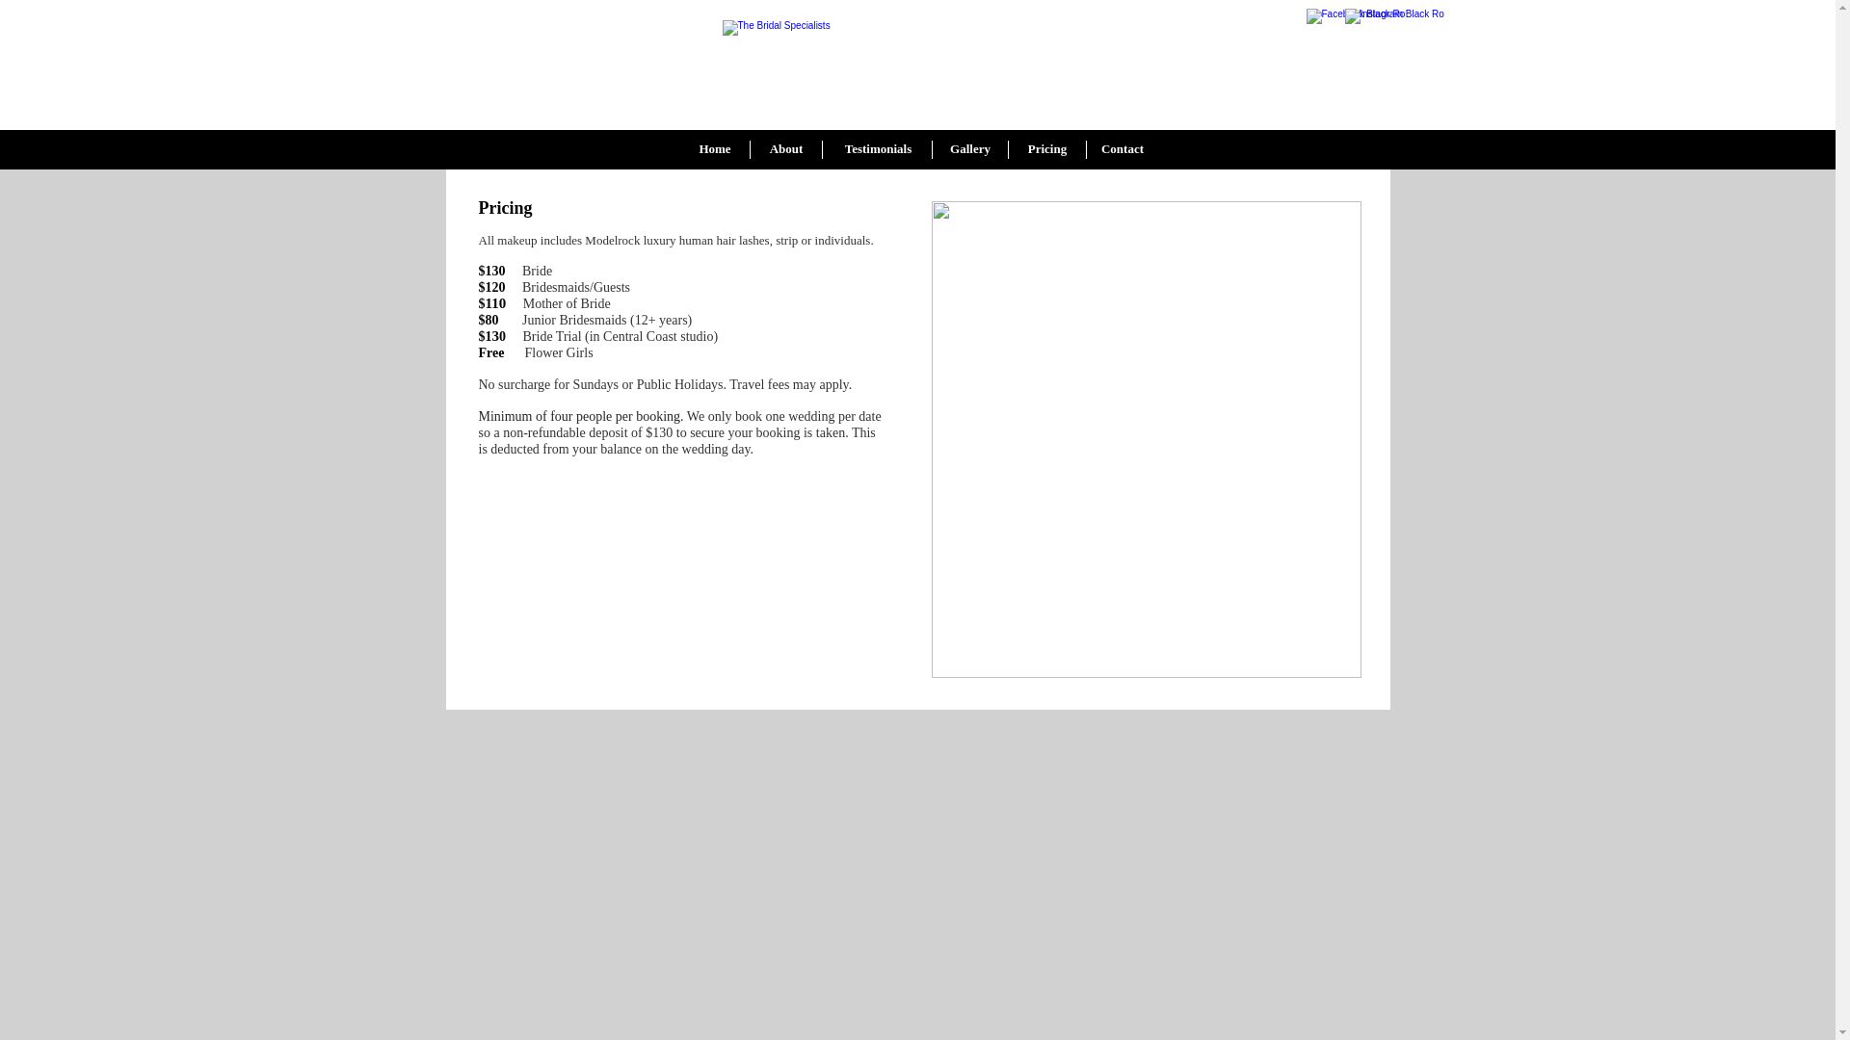 The height and width of the screenshot is (1040, 1850). I want to click on Contact, so click(1122, 150).